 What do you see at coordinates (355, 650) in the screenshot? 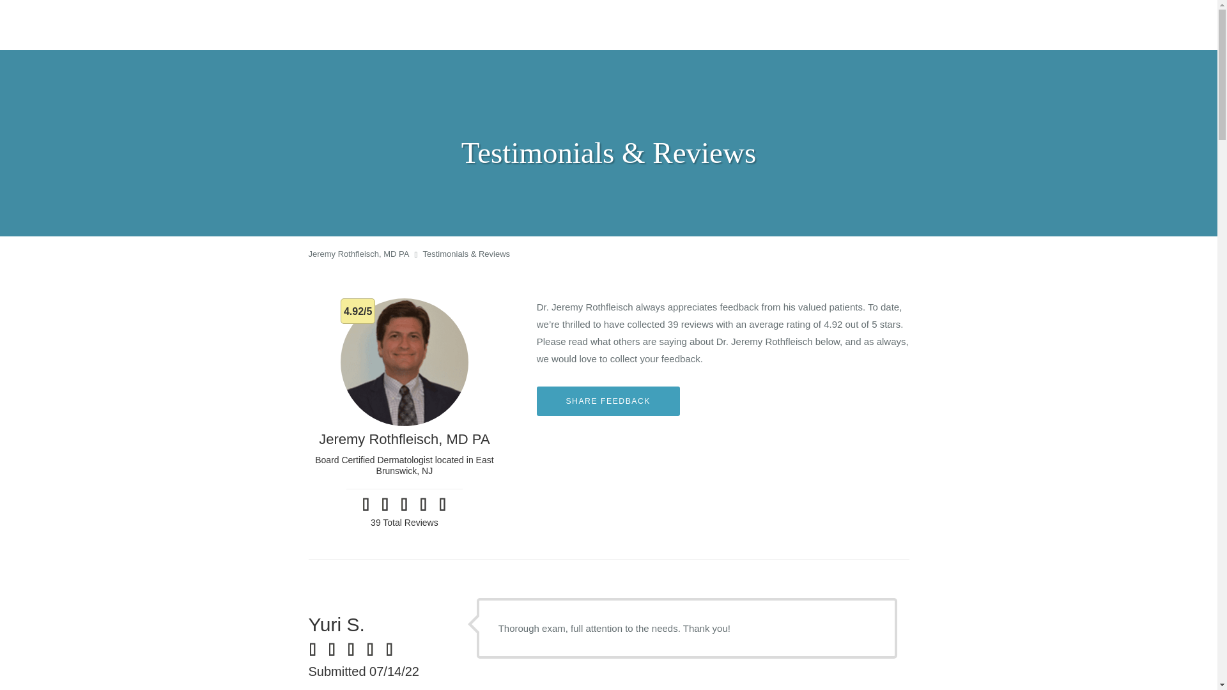
I see `Star Rating` at bounding box center [355, 650].